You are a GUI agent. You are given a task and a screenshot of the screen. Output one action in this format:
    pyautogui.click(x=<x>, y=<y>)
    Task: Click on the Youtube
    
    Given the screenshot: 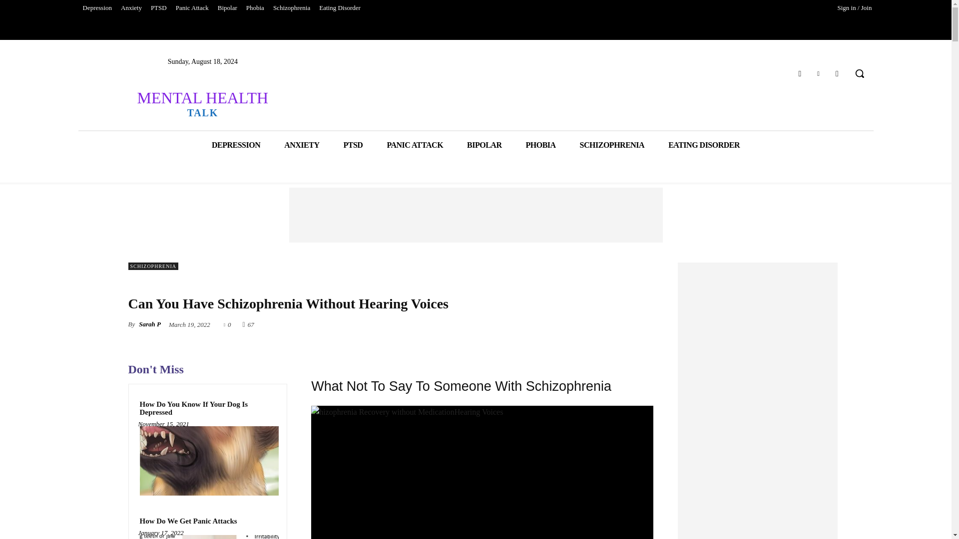 What is the action you would take?
    pyautogui.click(x=837, y=73)
    